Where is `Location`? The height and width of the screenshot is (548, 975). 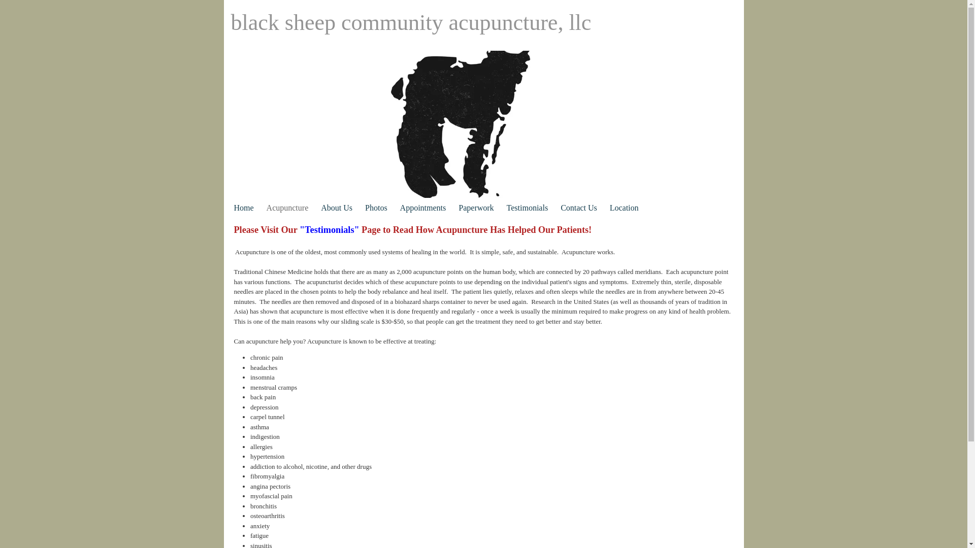 Location is located at coordinates (624, 208).